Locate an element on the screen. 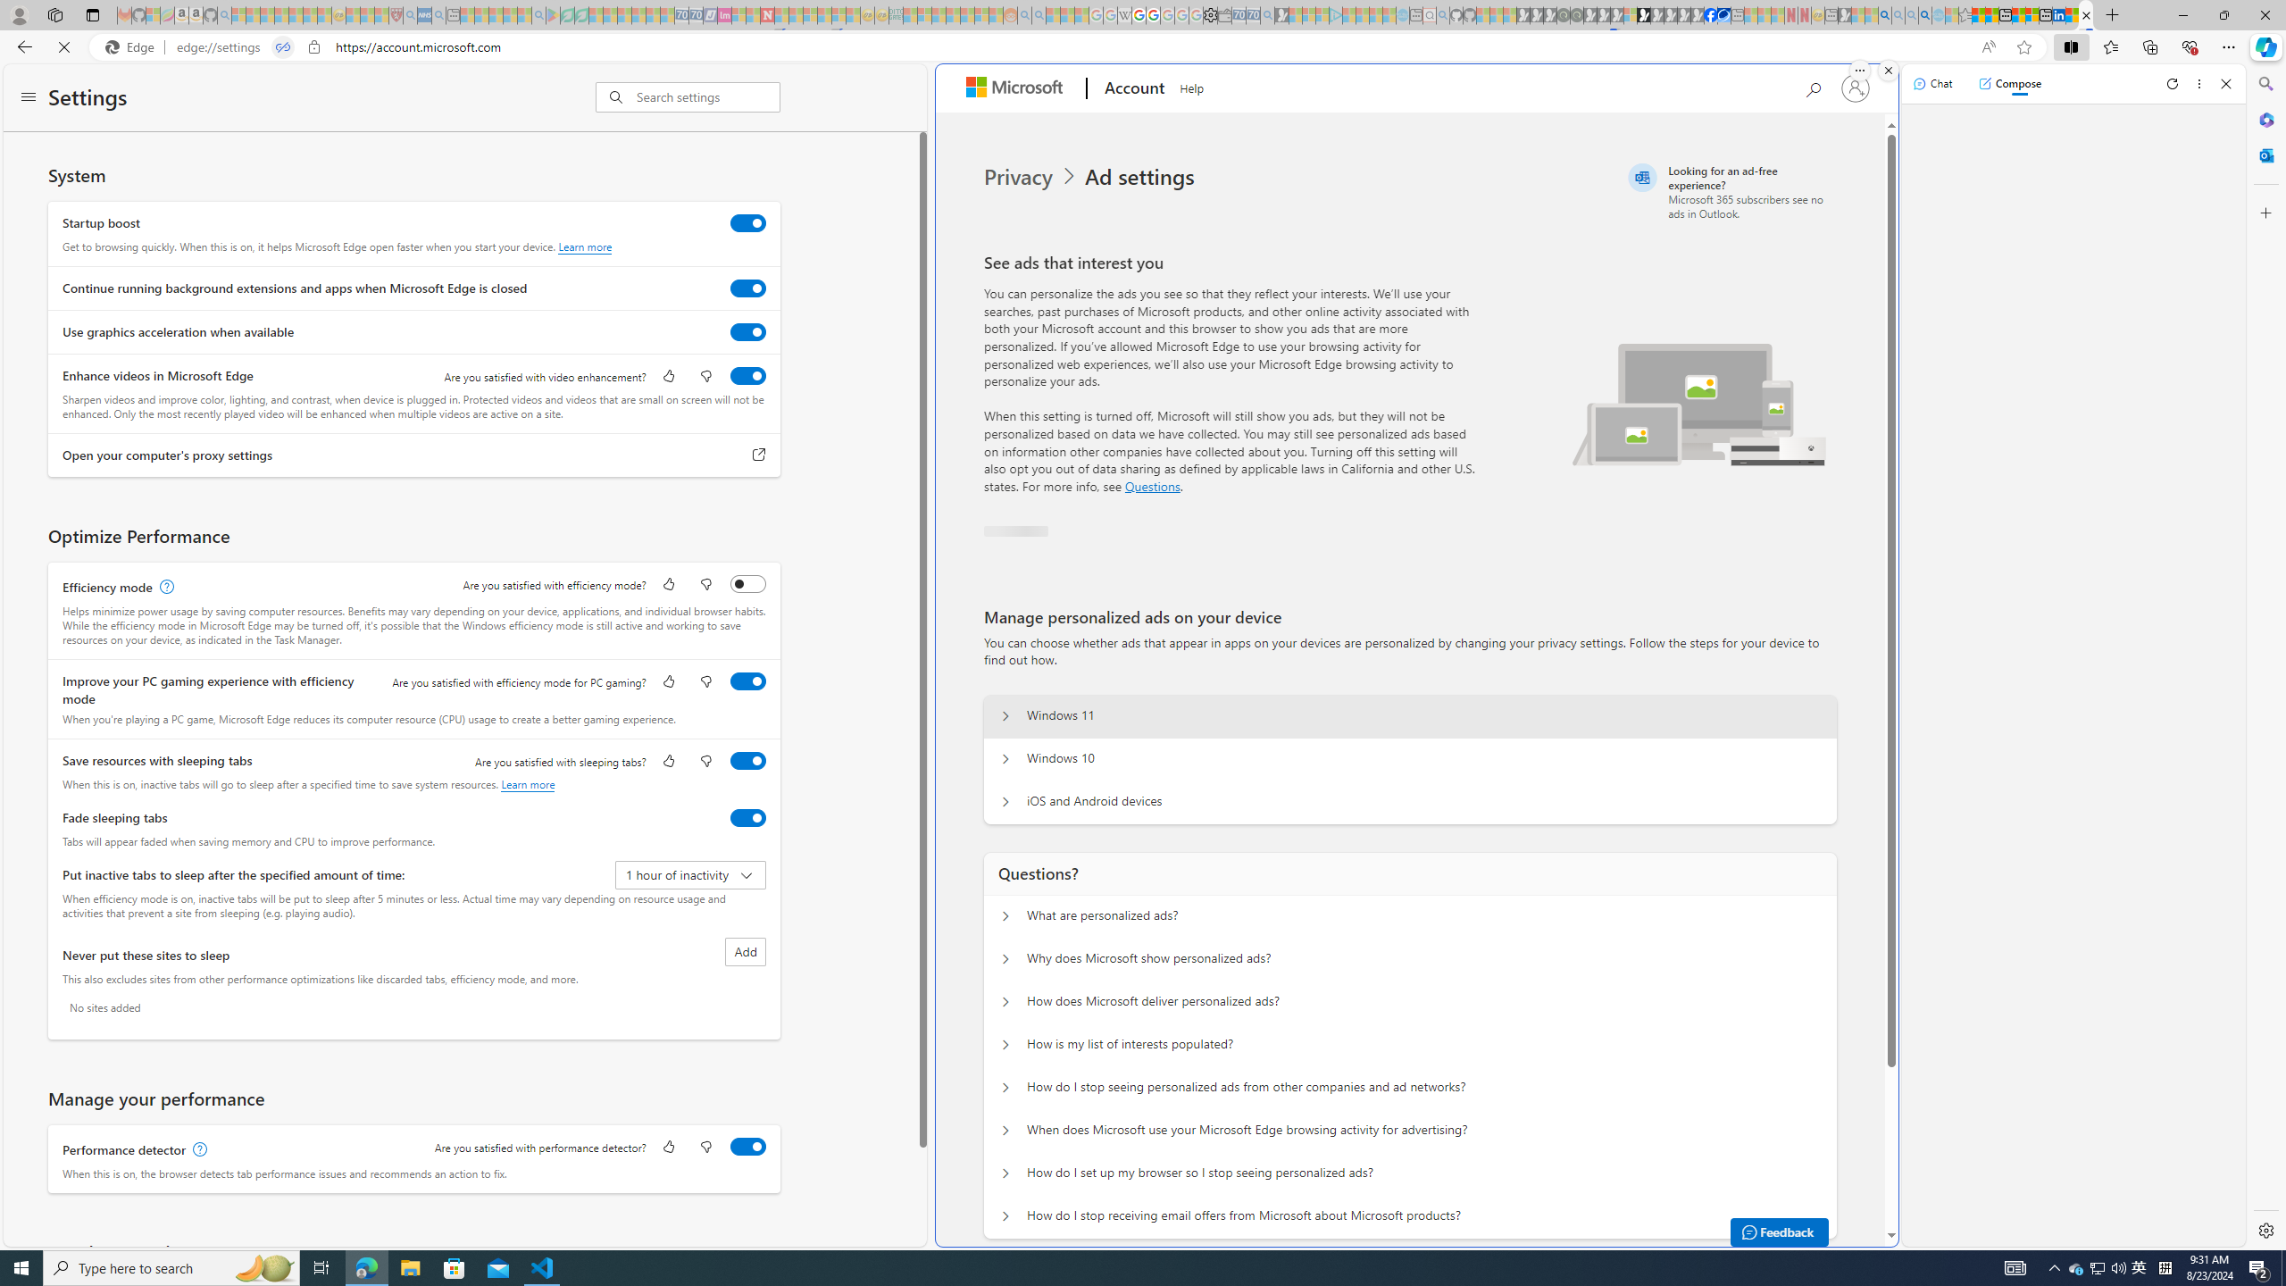  Close split screen. is located at coordinates (1888, 71).